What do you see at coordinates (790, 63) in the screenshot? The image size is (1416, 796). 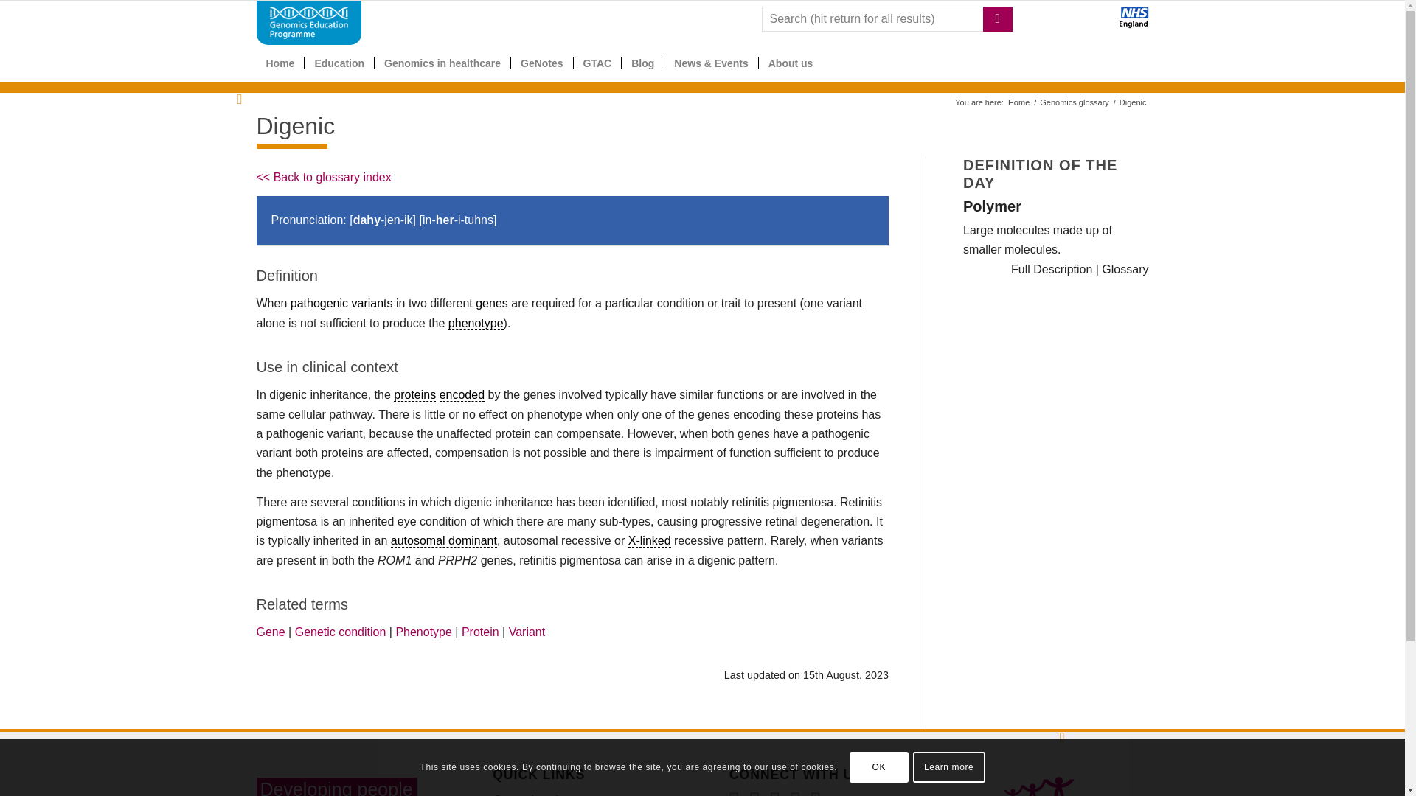 I see `About us` at bounding box center [790, 63].